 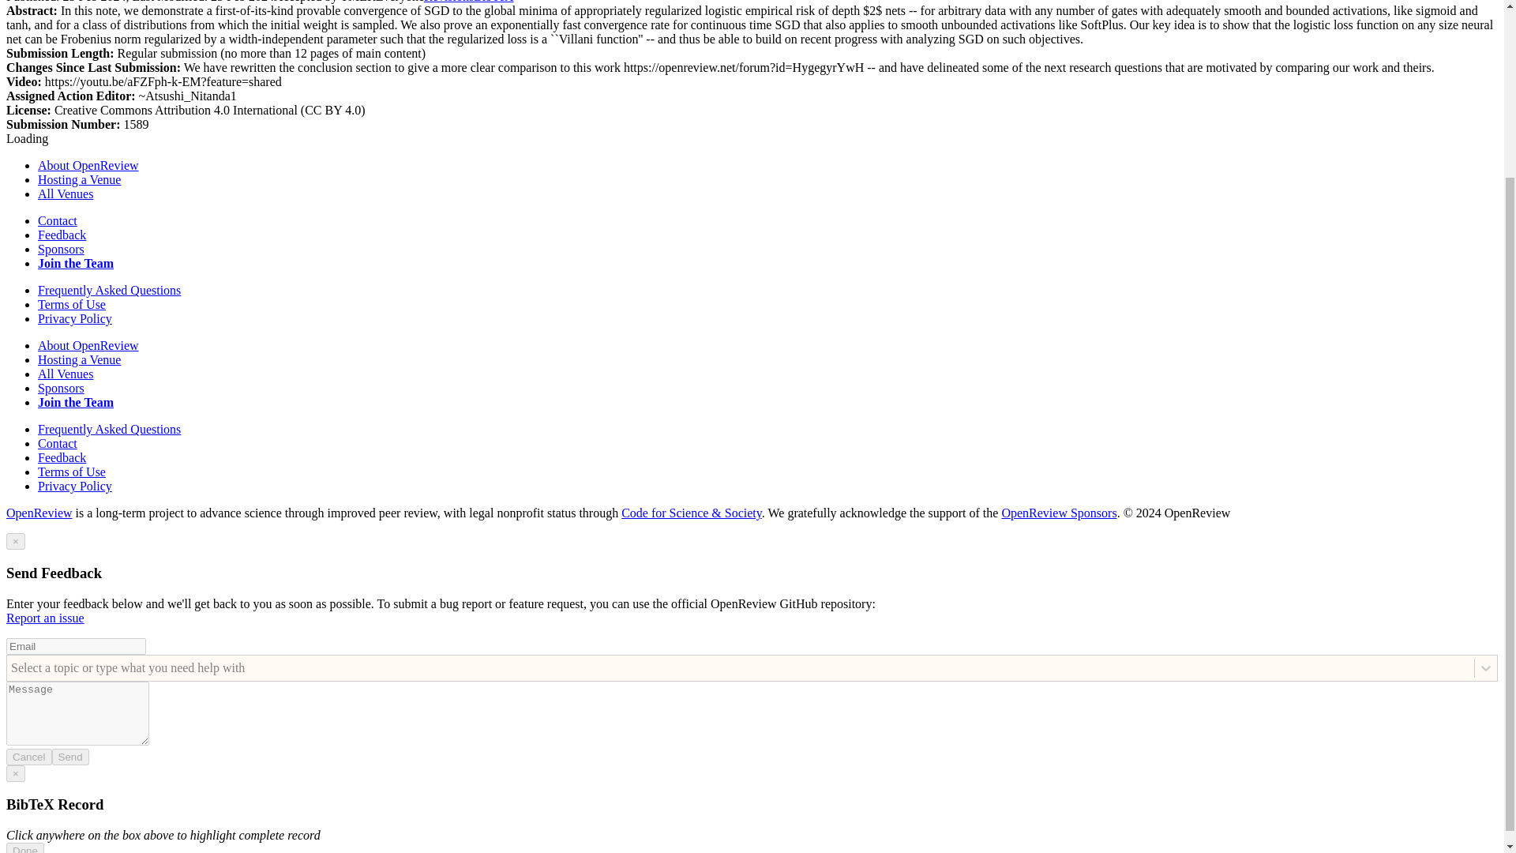 I want to click on About OpenReview, so click(x=88, y=165).